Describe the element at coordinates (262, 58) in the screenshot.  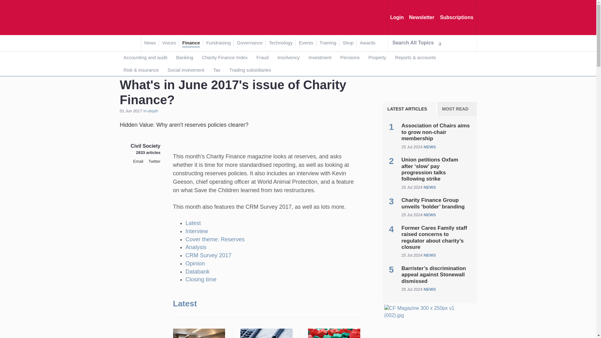
I see `Fraud` at that location.